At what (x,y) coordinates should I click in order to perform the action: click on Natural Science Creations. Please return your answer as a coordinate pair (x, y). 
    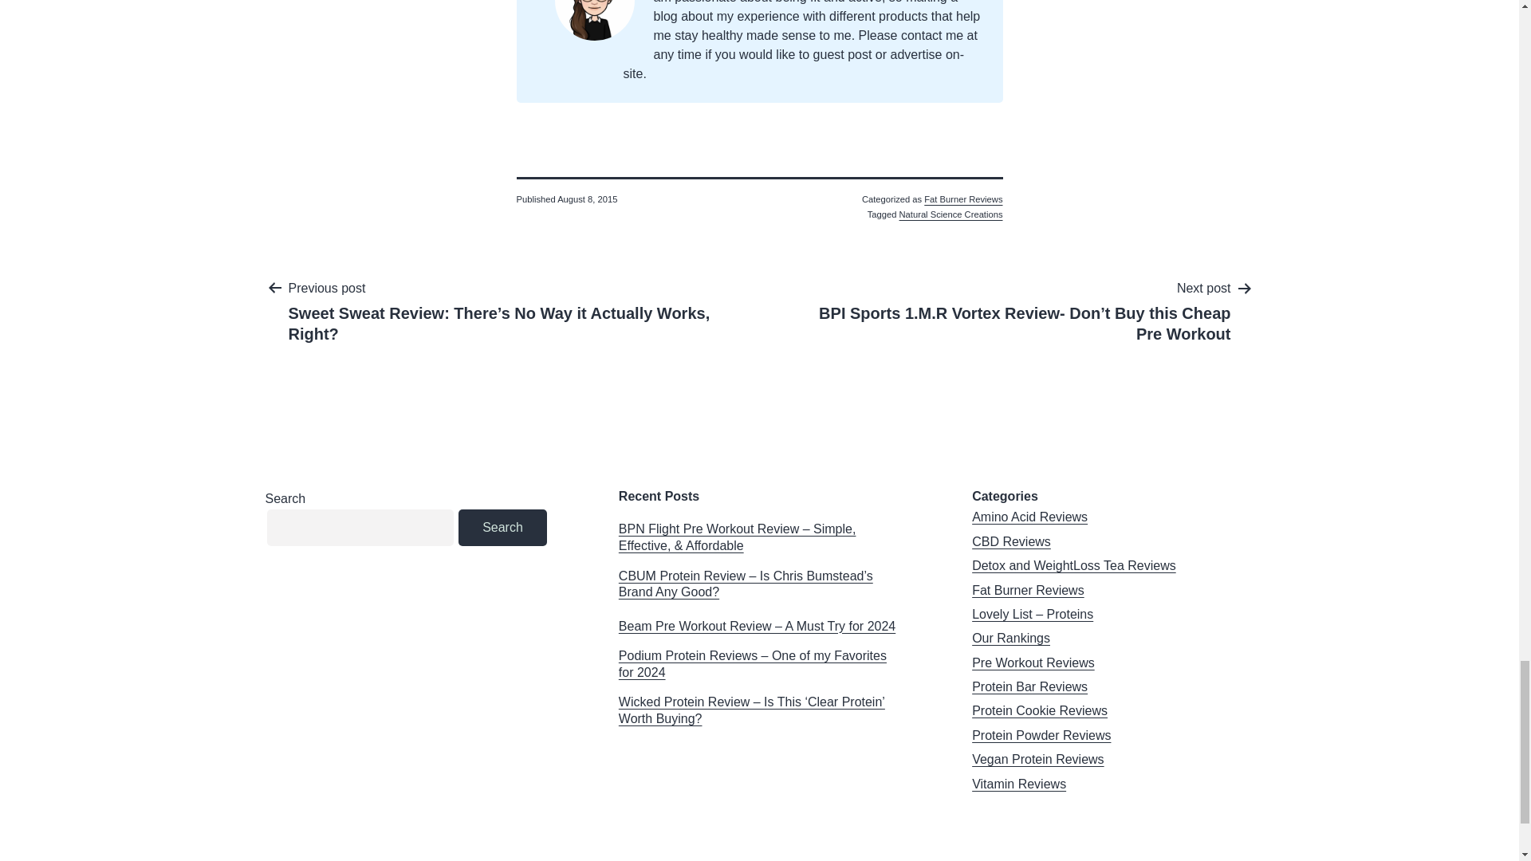
    Looking at the image, I should click on (950, 214).